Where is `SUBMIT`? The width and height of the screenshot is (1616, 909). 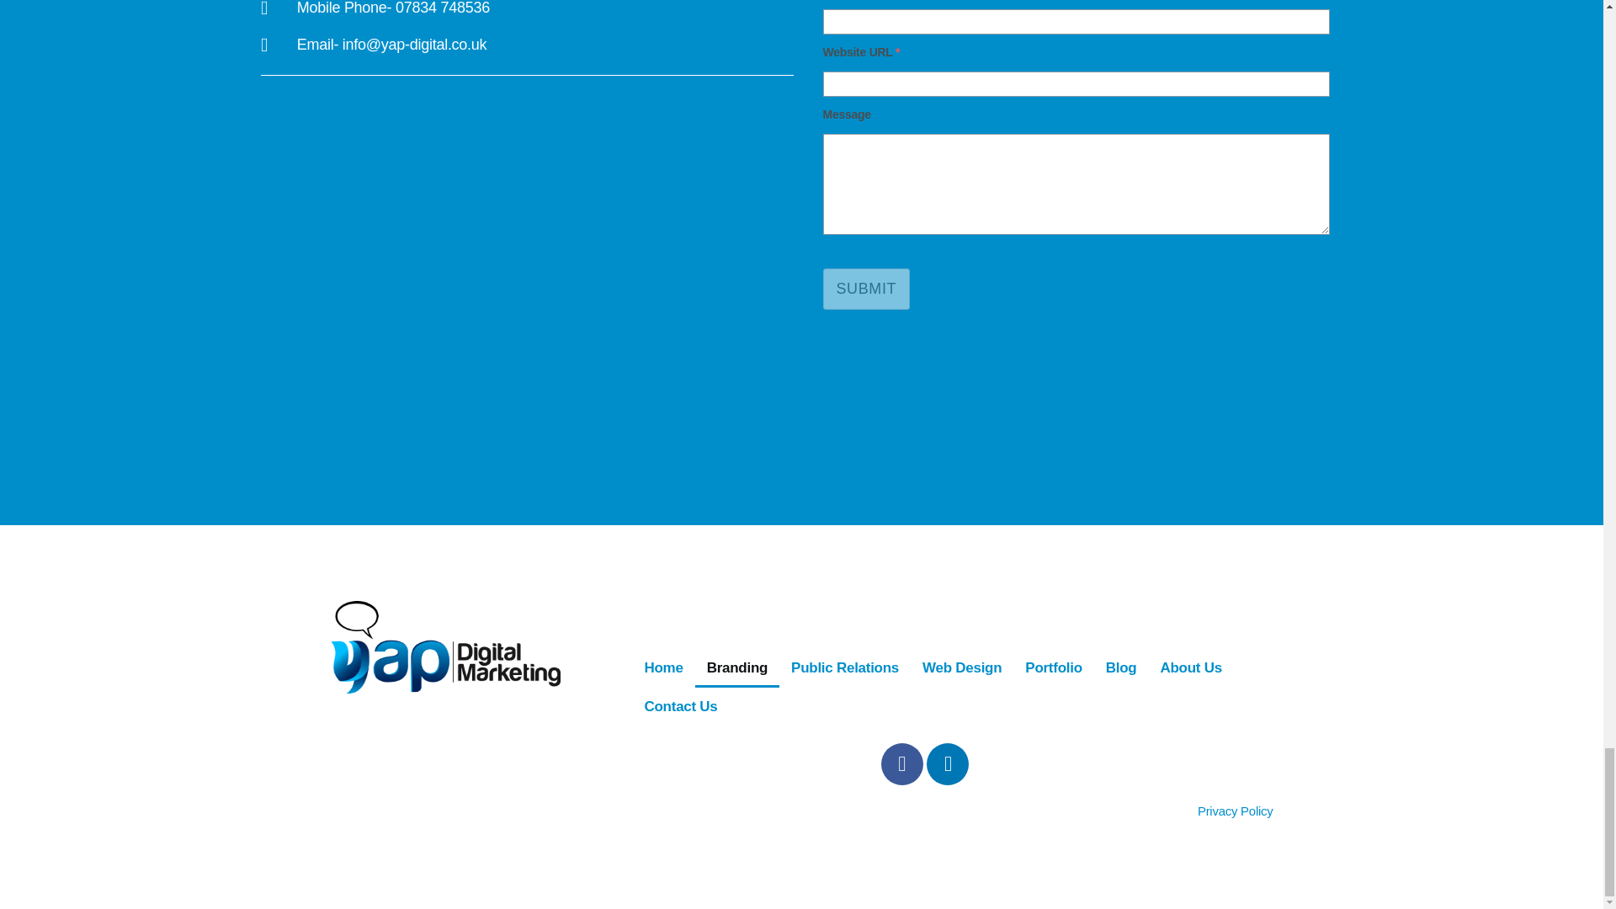
SUBMIT is located at coordinates (867, 289).